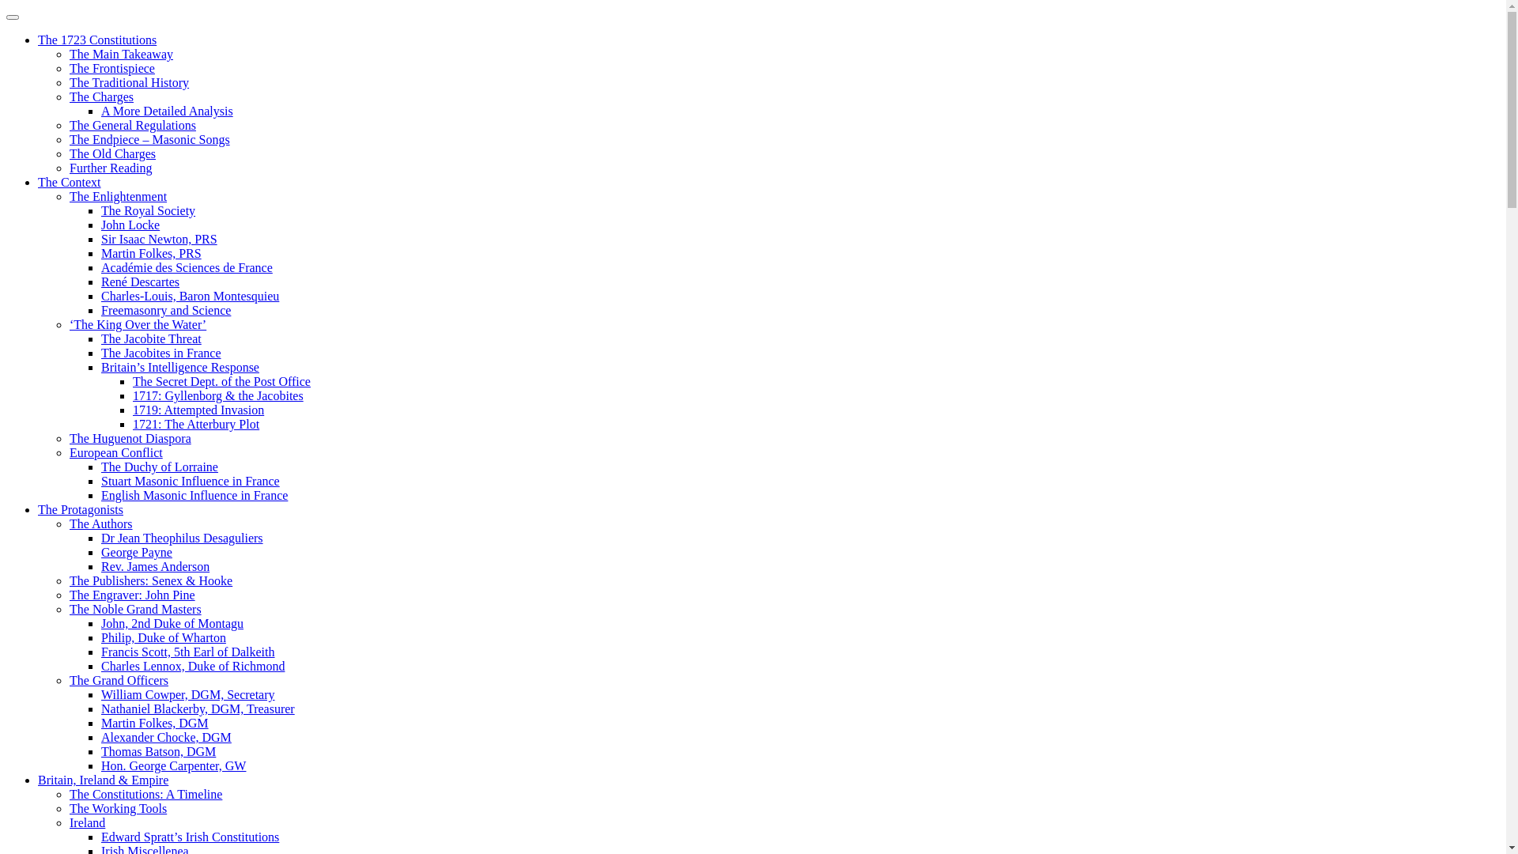 Image resolution: width=1518 pixels, height=854 pixels. I want to click on 1721: The Atterbury Plot, so click(196, 424).